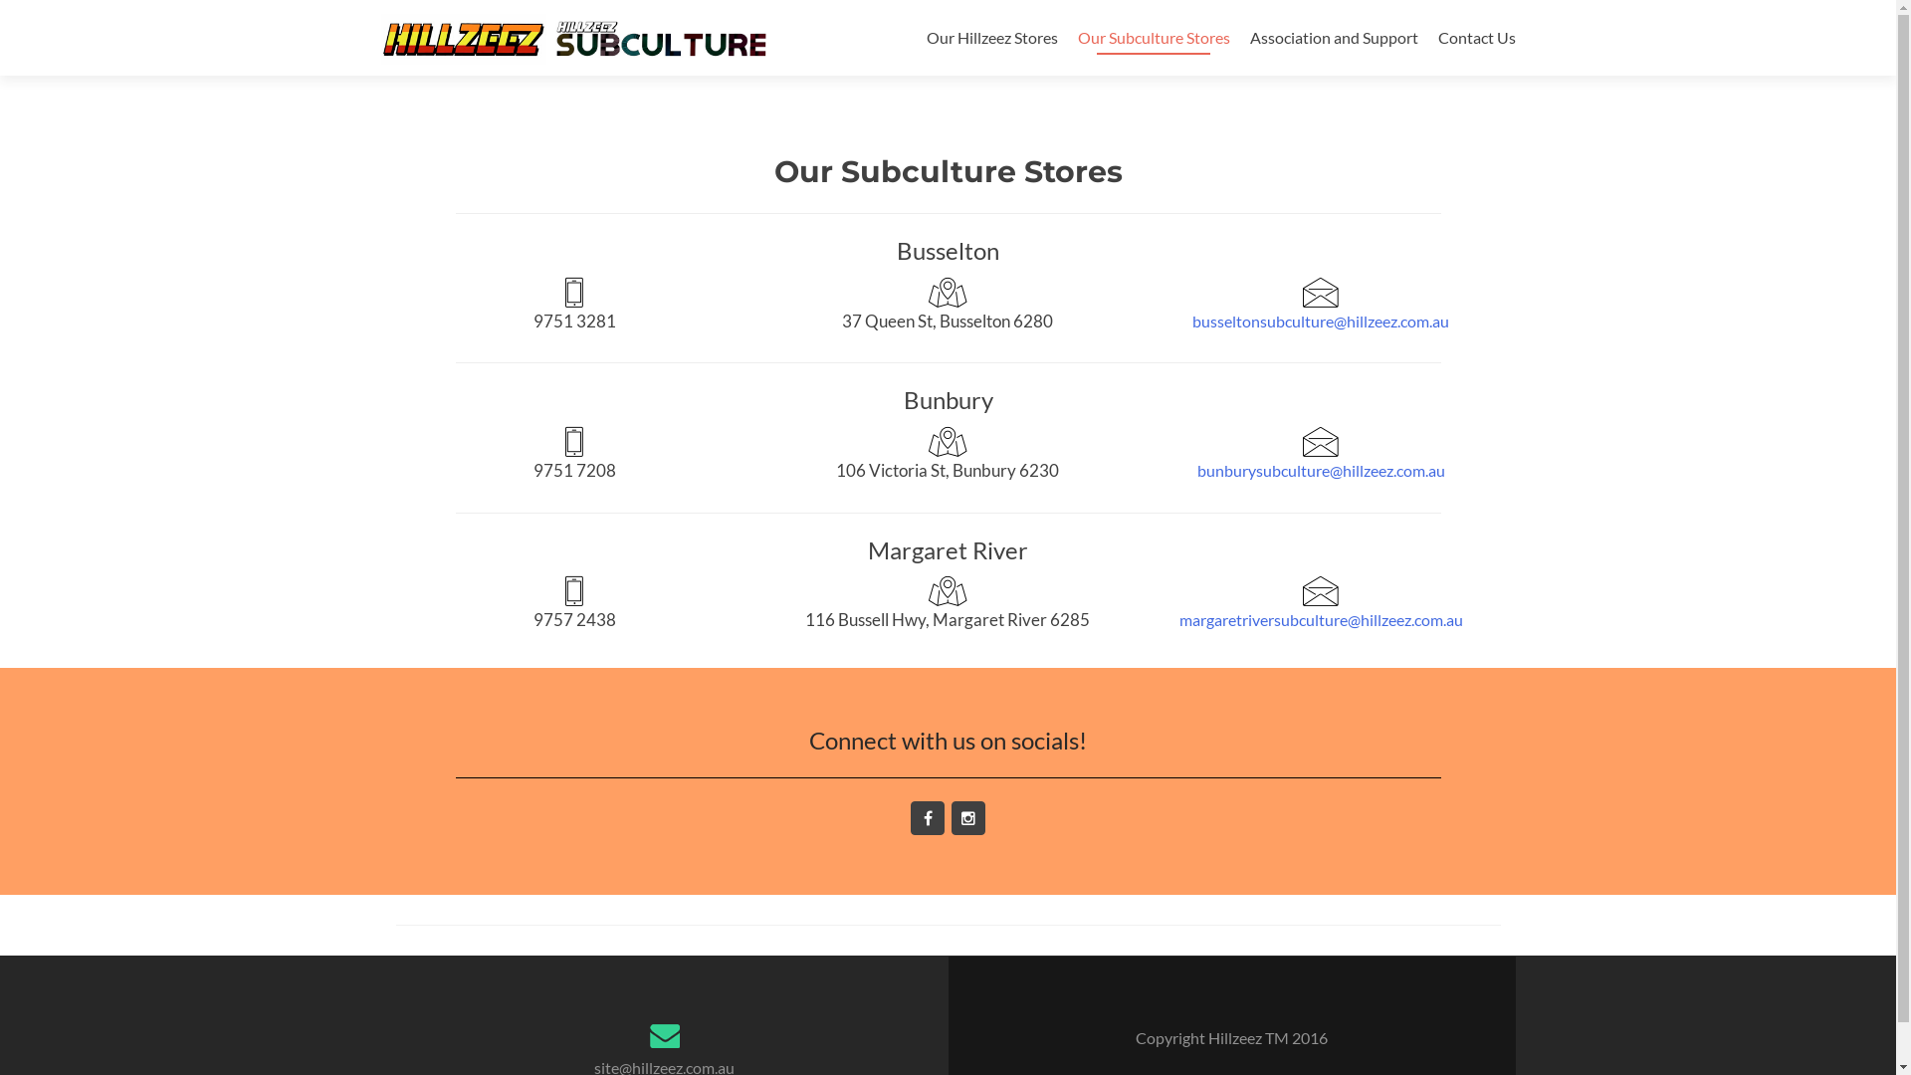 Image resolution: width=1911 pixels, height=1075 pixels. I want to click on Our Hillzeez Stores, so click(991, 38).